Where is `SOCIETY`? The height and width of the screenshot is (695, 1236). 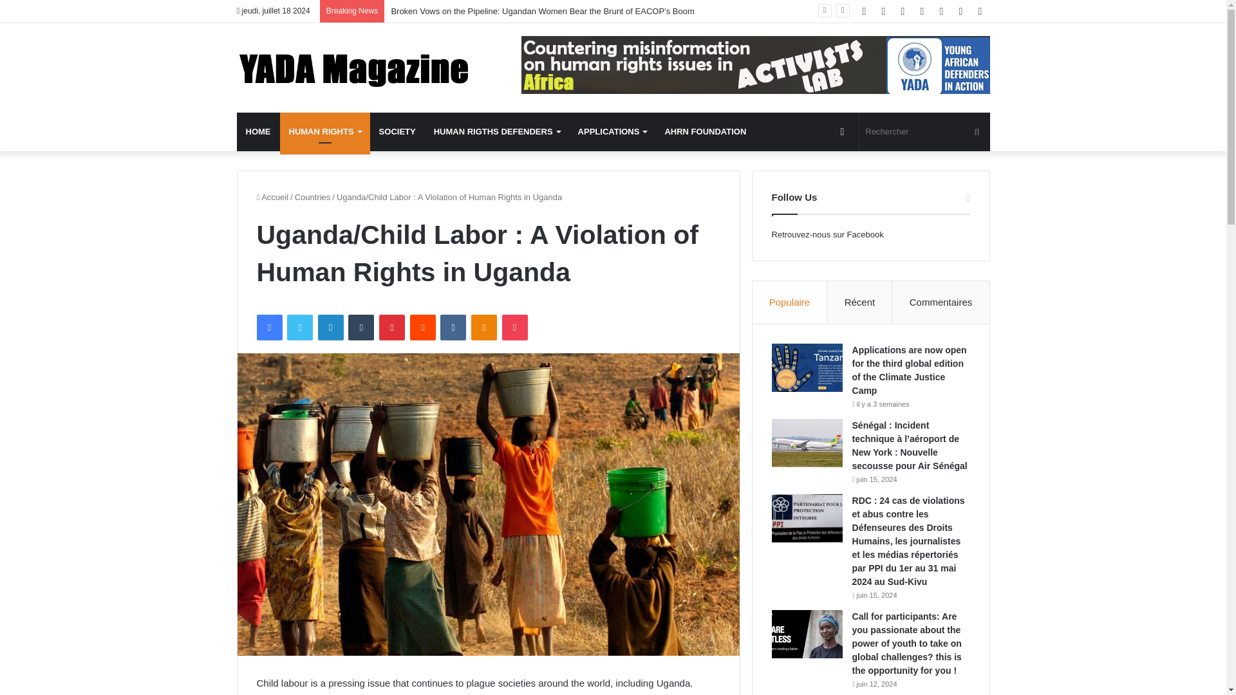 SOCIETY is located at coordinates (397, 131).